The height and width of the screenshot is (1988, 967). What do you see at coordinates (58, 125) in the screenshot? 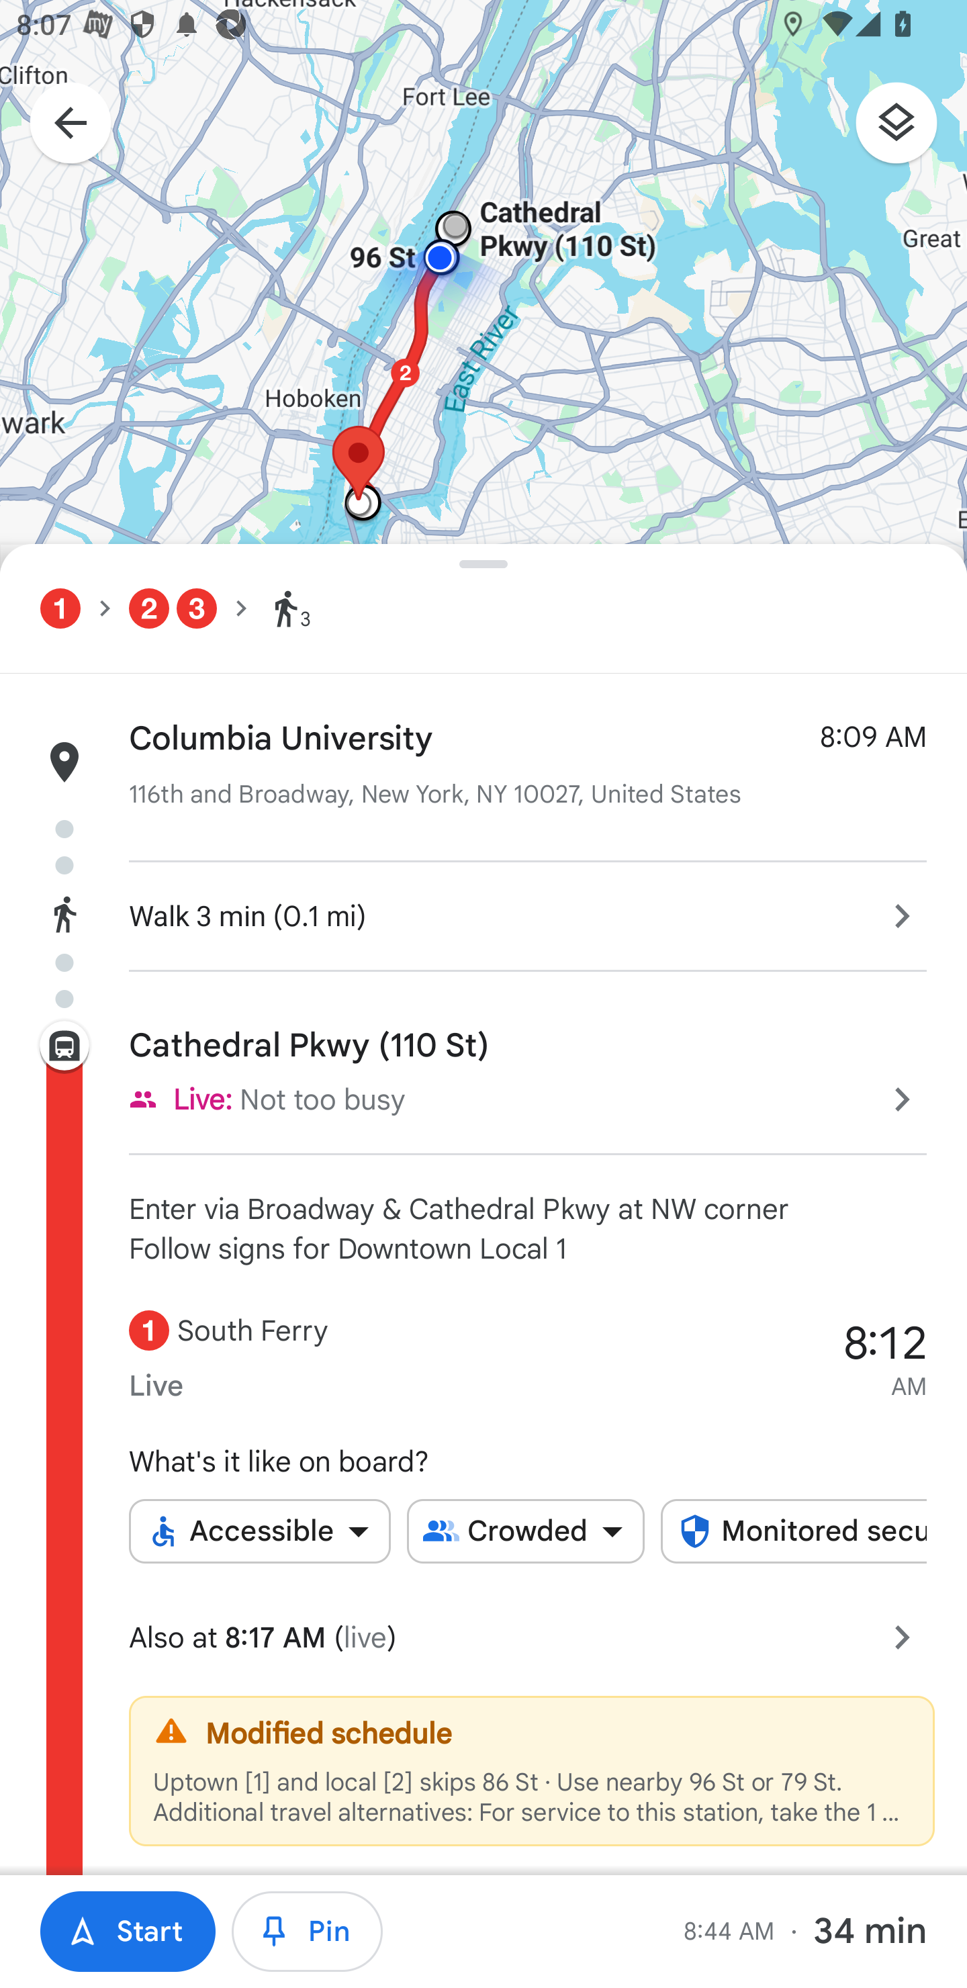
I see `Back` at bounding box center [58, 125].